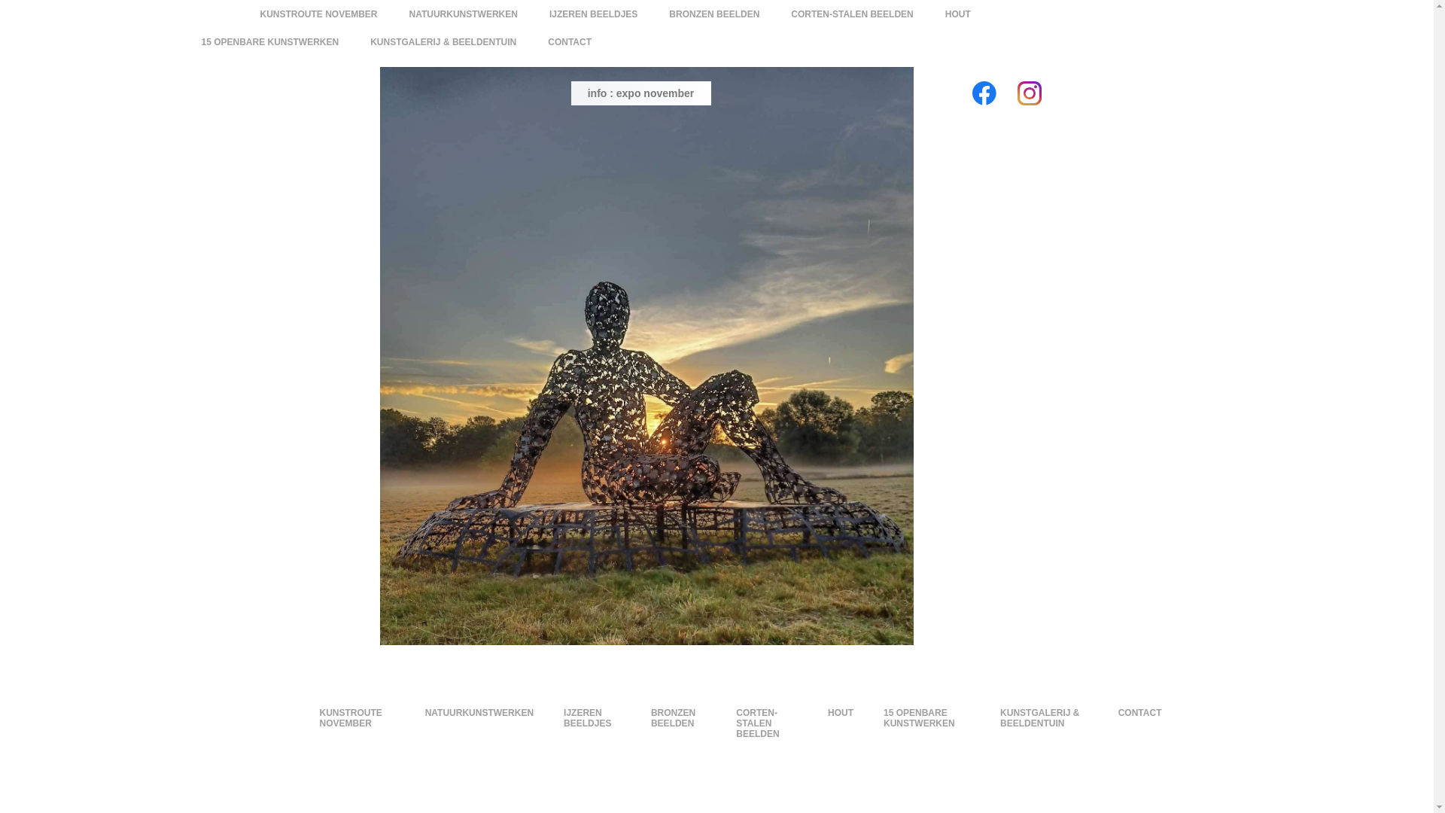 This screenshot has height=813, width=1445. I want to click on KUNSTROUTE NOVEMBER, so click(357, 718).